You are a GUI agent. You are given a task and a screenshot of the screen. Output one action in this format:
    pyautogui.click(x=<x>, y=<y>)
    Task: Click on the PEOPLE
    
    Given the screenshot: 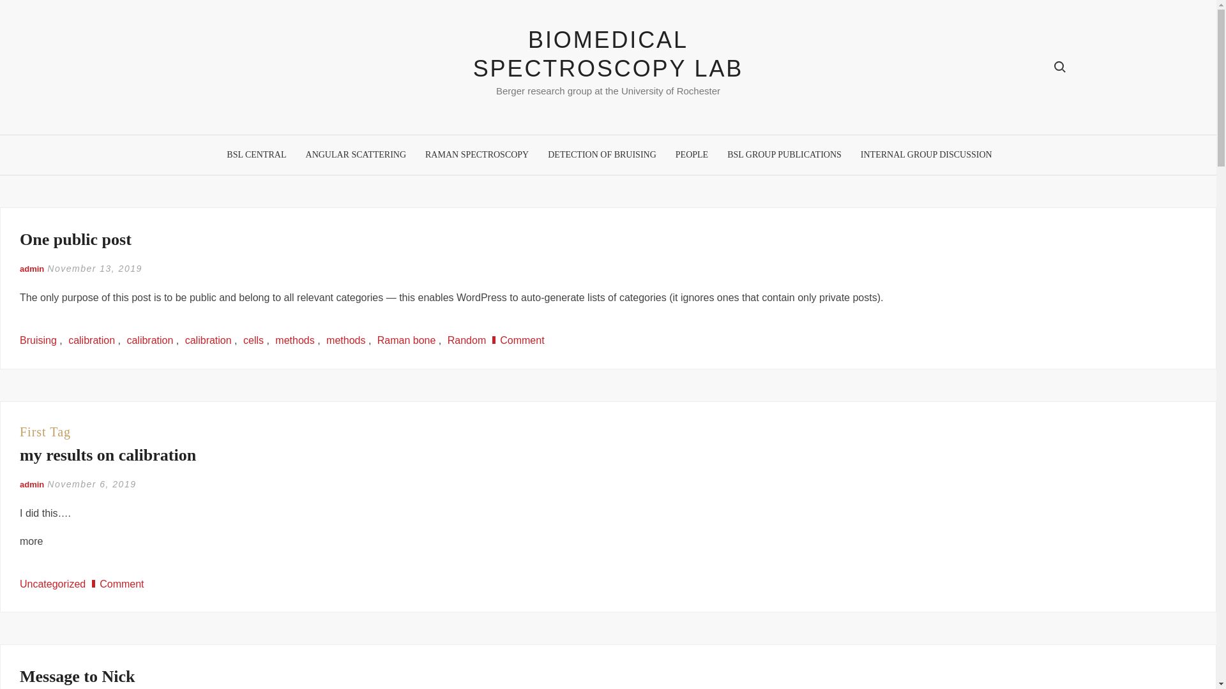 What is the action you would take?
    pyautogui.click(x=691, y=154)
    